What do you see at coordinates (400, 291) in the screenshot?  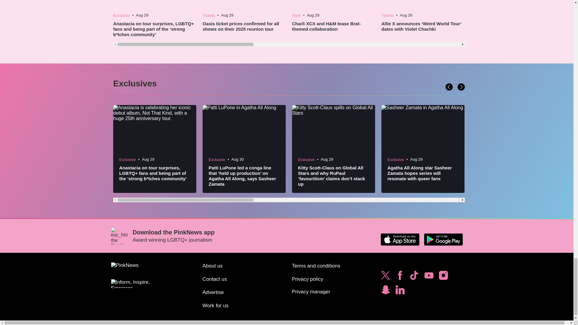 I see `Follow PinkNews on LinkedIn` at bounding box center [400, 291].